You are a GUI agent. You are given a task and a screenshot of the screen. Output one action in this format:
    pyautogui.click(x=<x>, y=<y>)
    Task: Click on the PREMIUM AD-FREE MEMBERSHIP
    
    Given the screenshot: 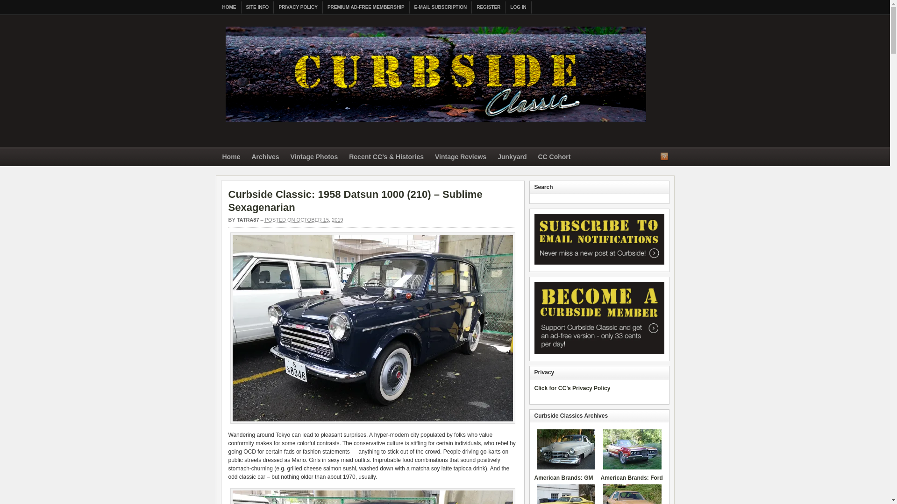 What is the action you would take?
    pyautogui.click(x=366, y=7)
    